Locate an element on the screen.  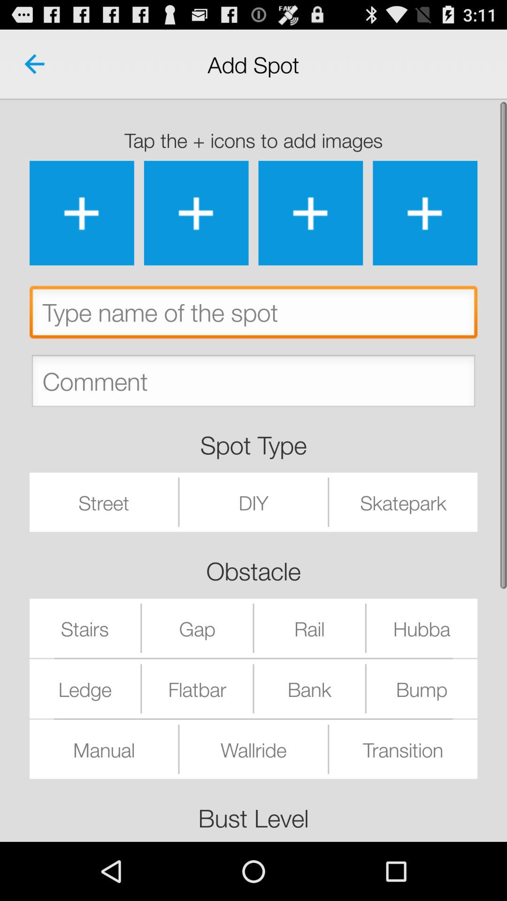
add image is located at coordinates (196, 213).